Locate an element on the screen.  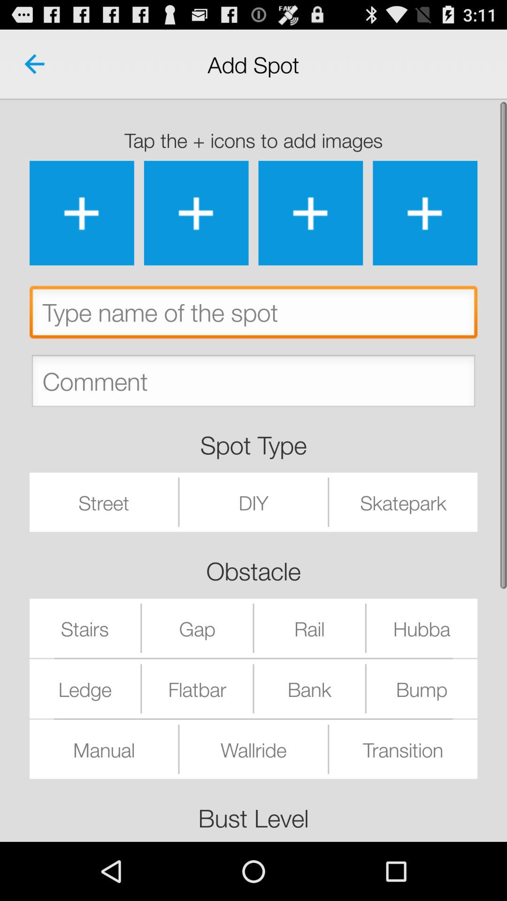
add image is located at coordinates (196, 213).